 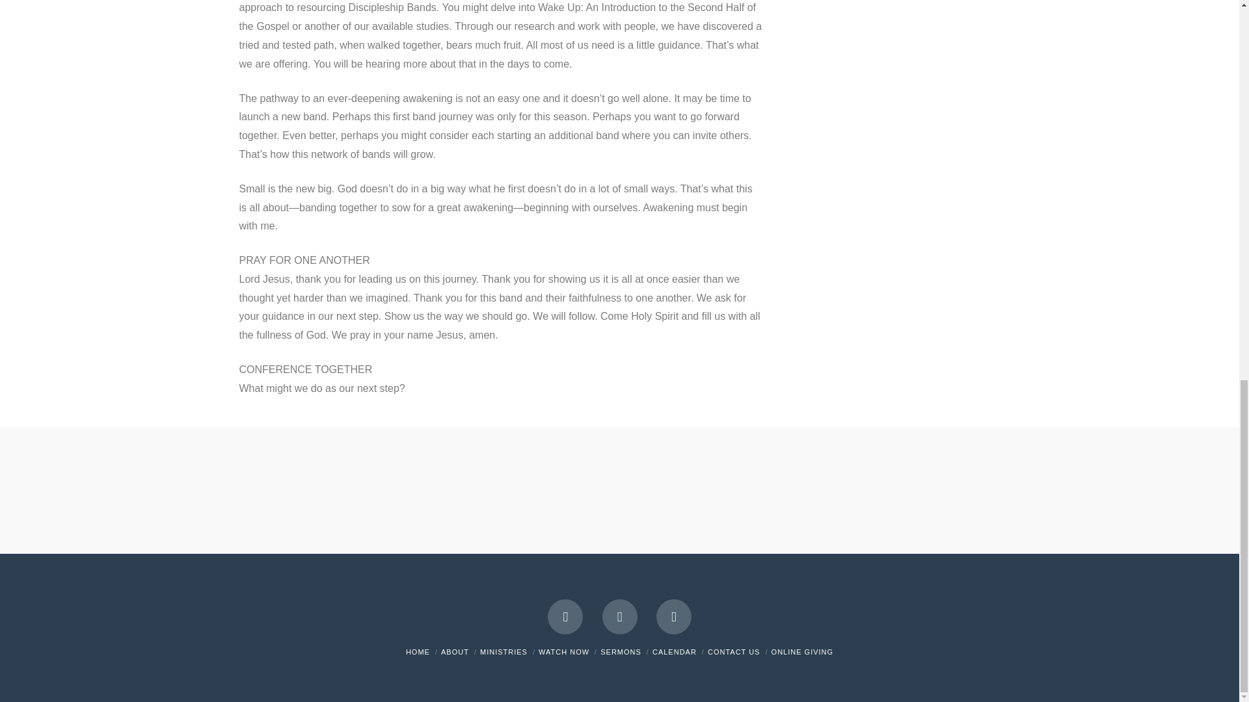 I want to click on Facebook, so click(x=565, y=617).